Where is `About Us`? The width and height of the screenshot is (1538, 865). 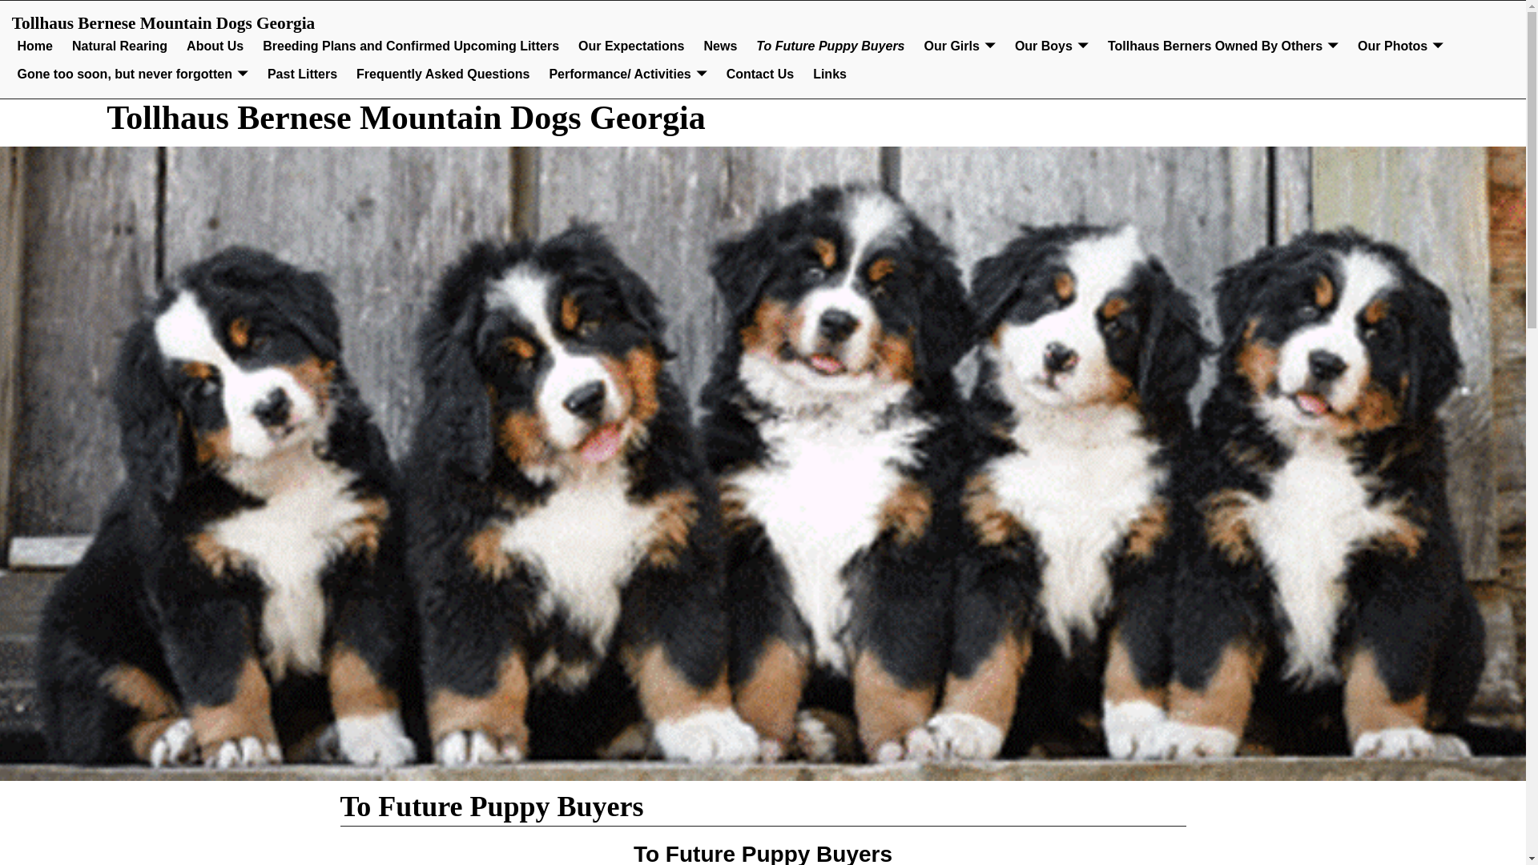
About Us is located at coordinates (215, 46).